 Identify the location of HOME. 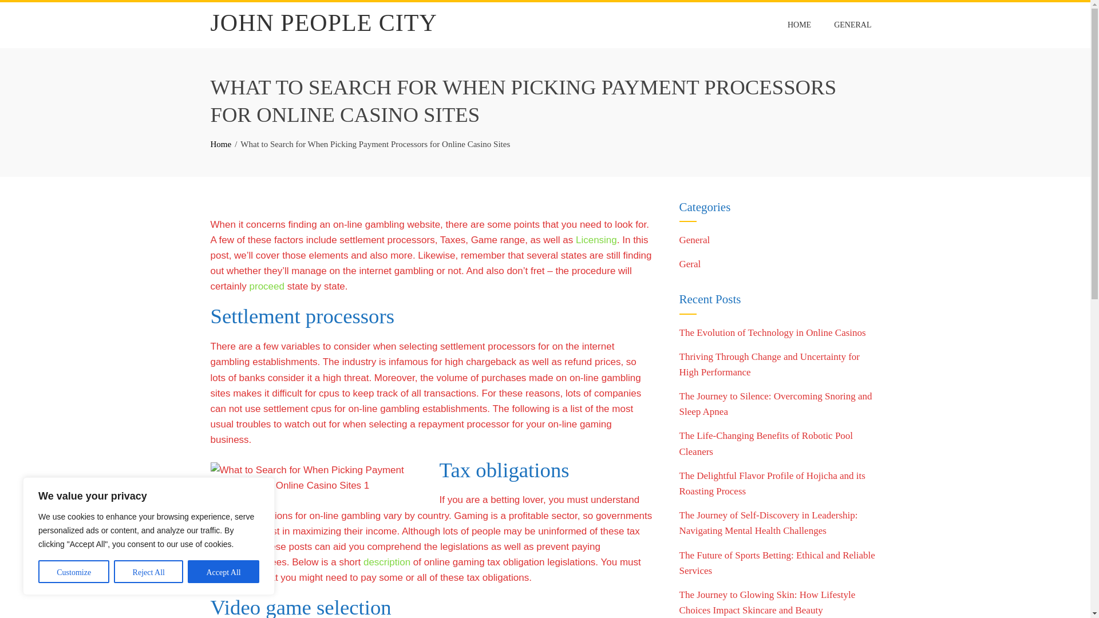
(799, 25).